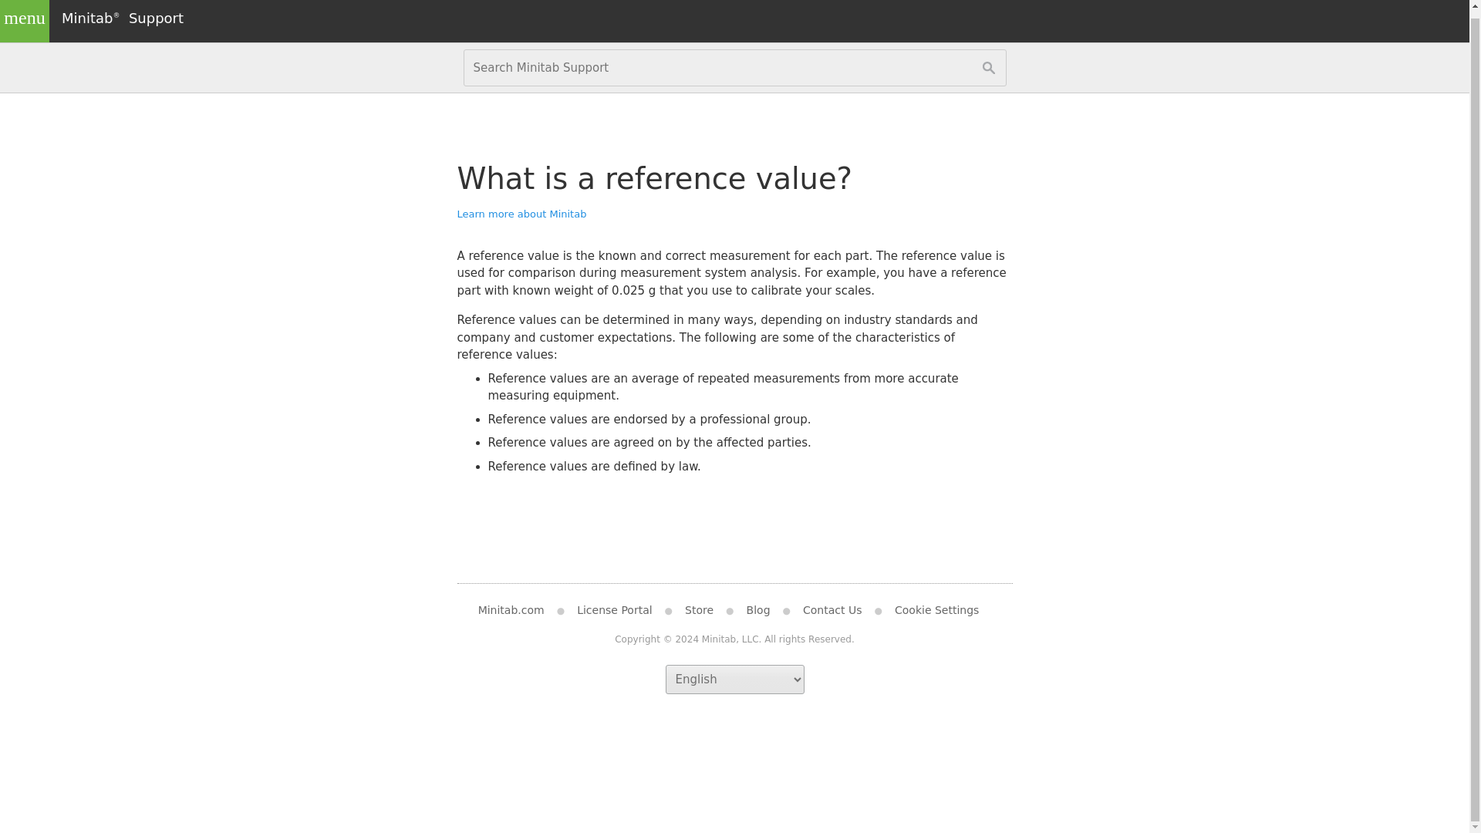  Describe the element at coordinates (517, 610) in the screenshot. I see `Minitab.com` at that location.